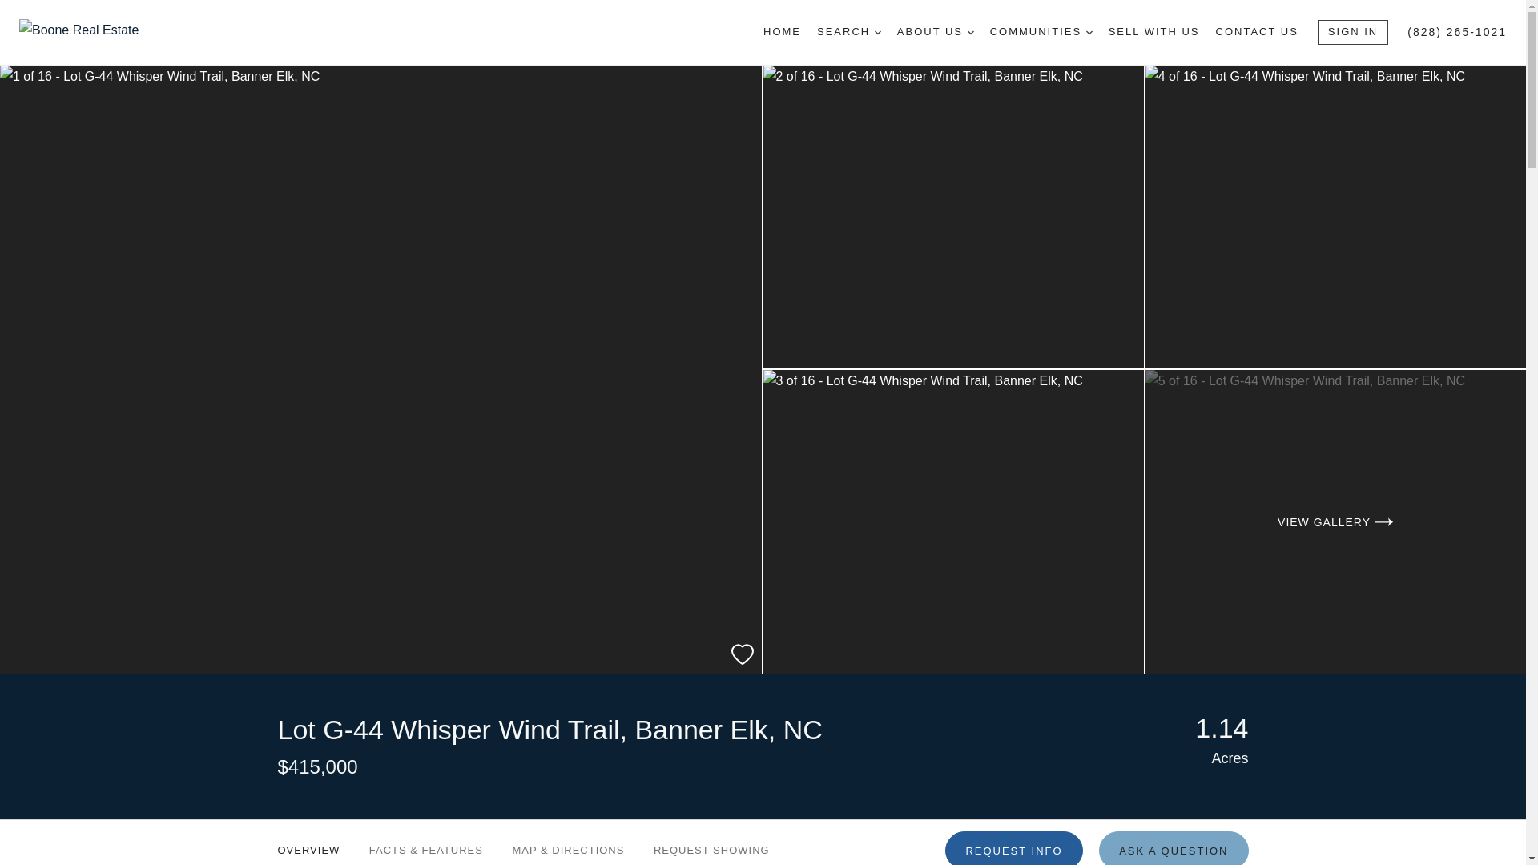  Describe the element at coordinates (849, 32) in the screenshot. I see `SEARCH DROPDOWN ARROW` at that location.